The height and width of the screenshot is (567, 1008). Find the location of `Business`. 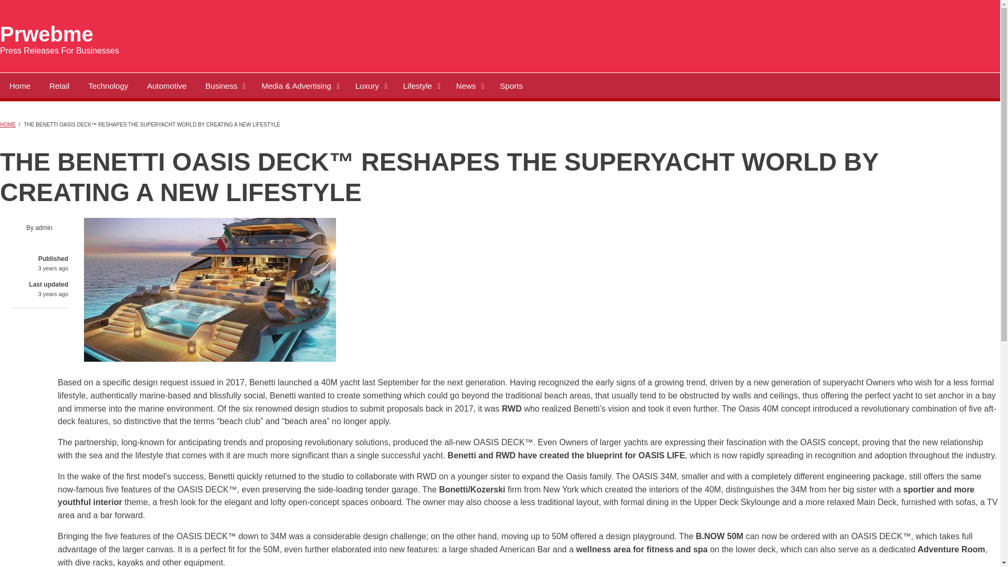

Business is located at coordinates (224, 85).